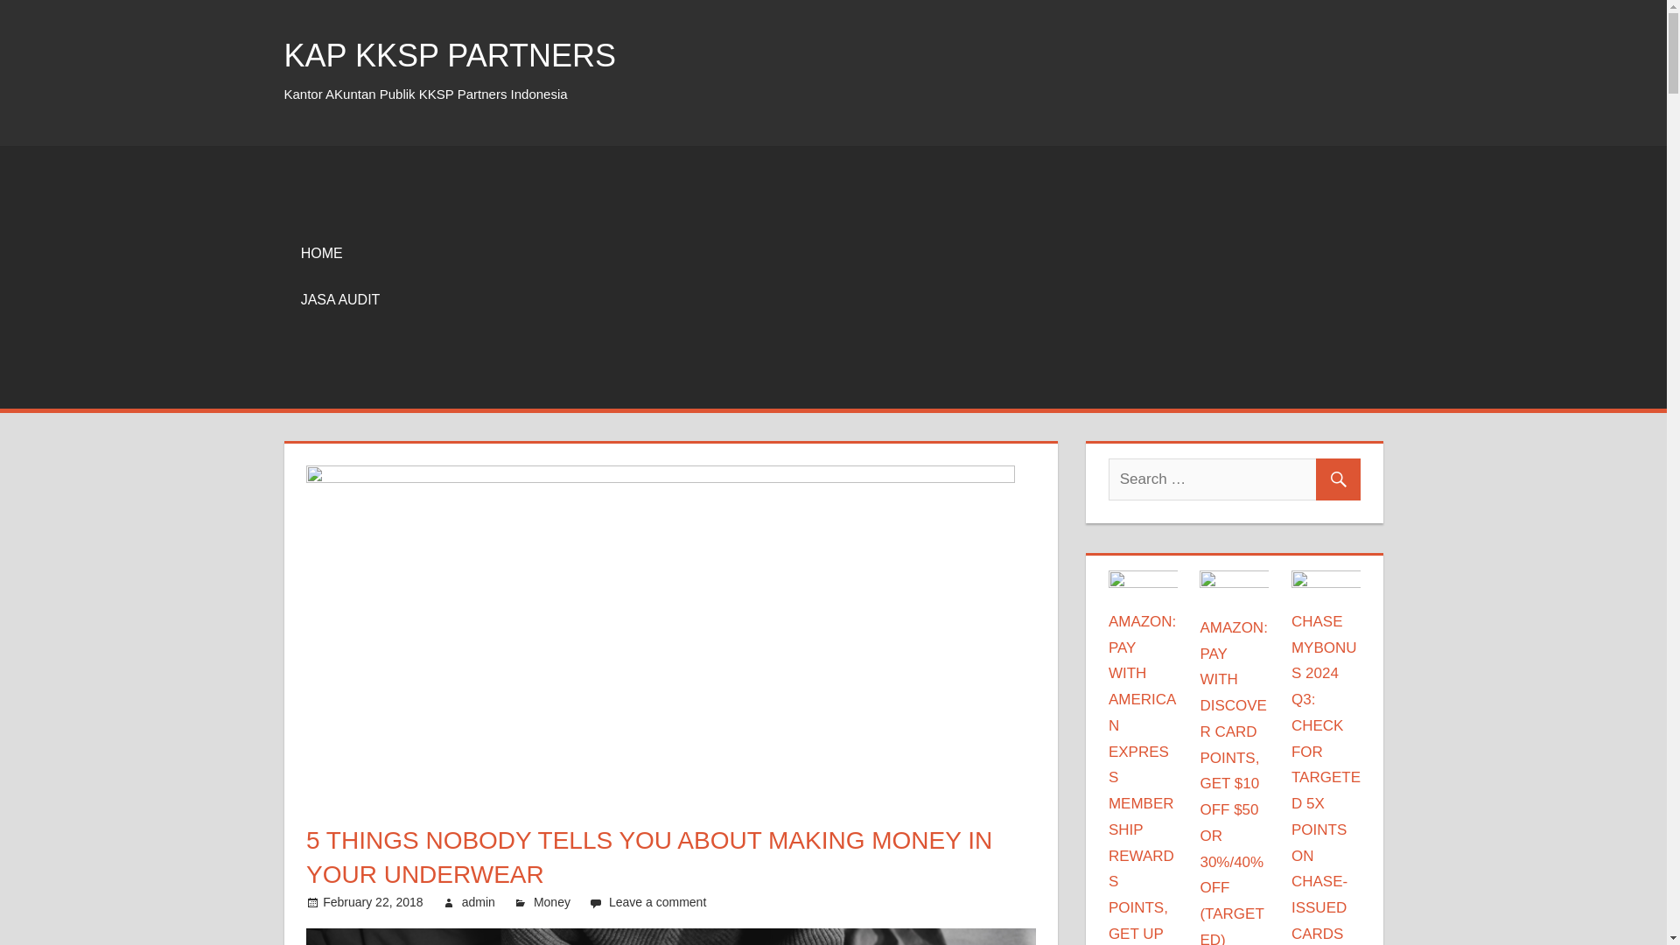  What do you see at coordinates (373, 901) in the screenshot?
I see `1:09 am` at bounding box center [373, 901].